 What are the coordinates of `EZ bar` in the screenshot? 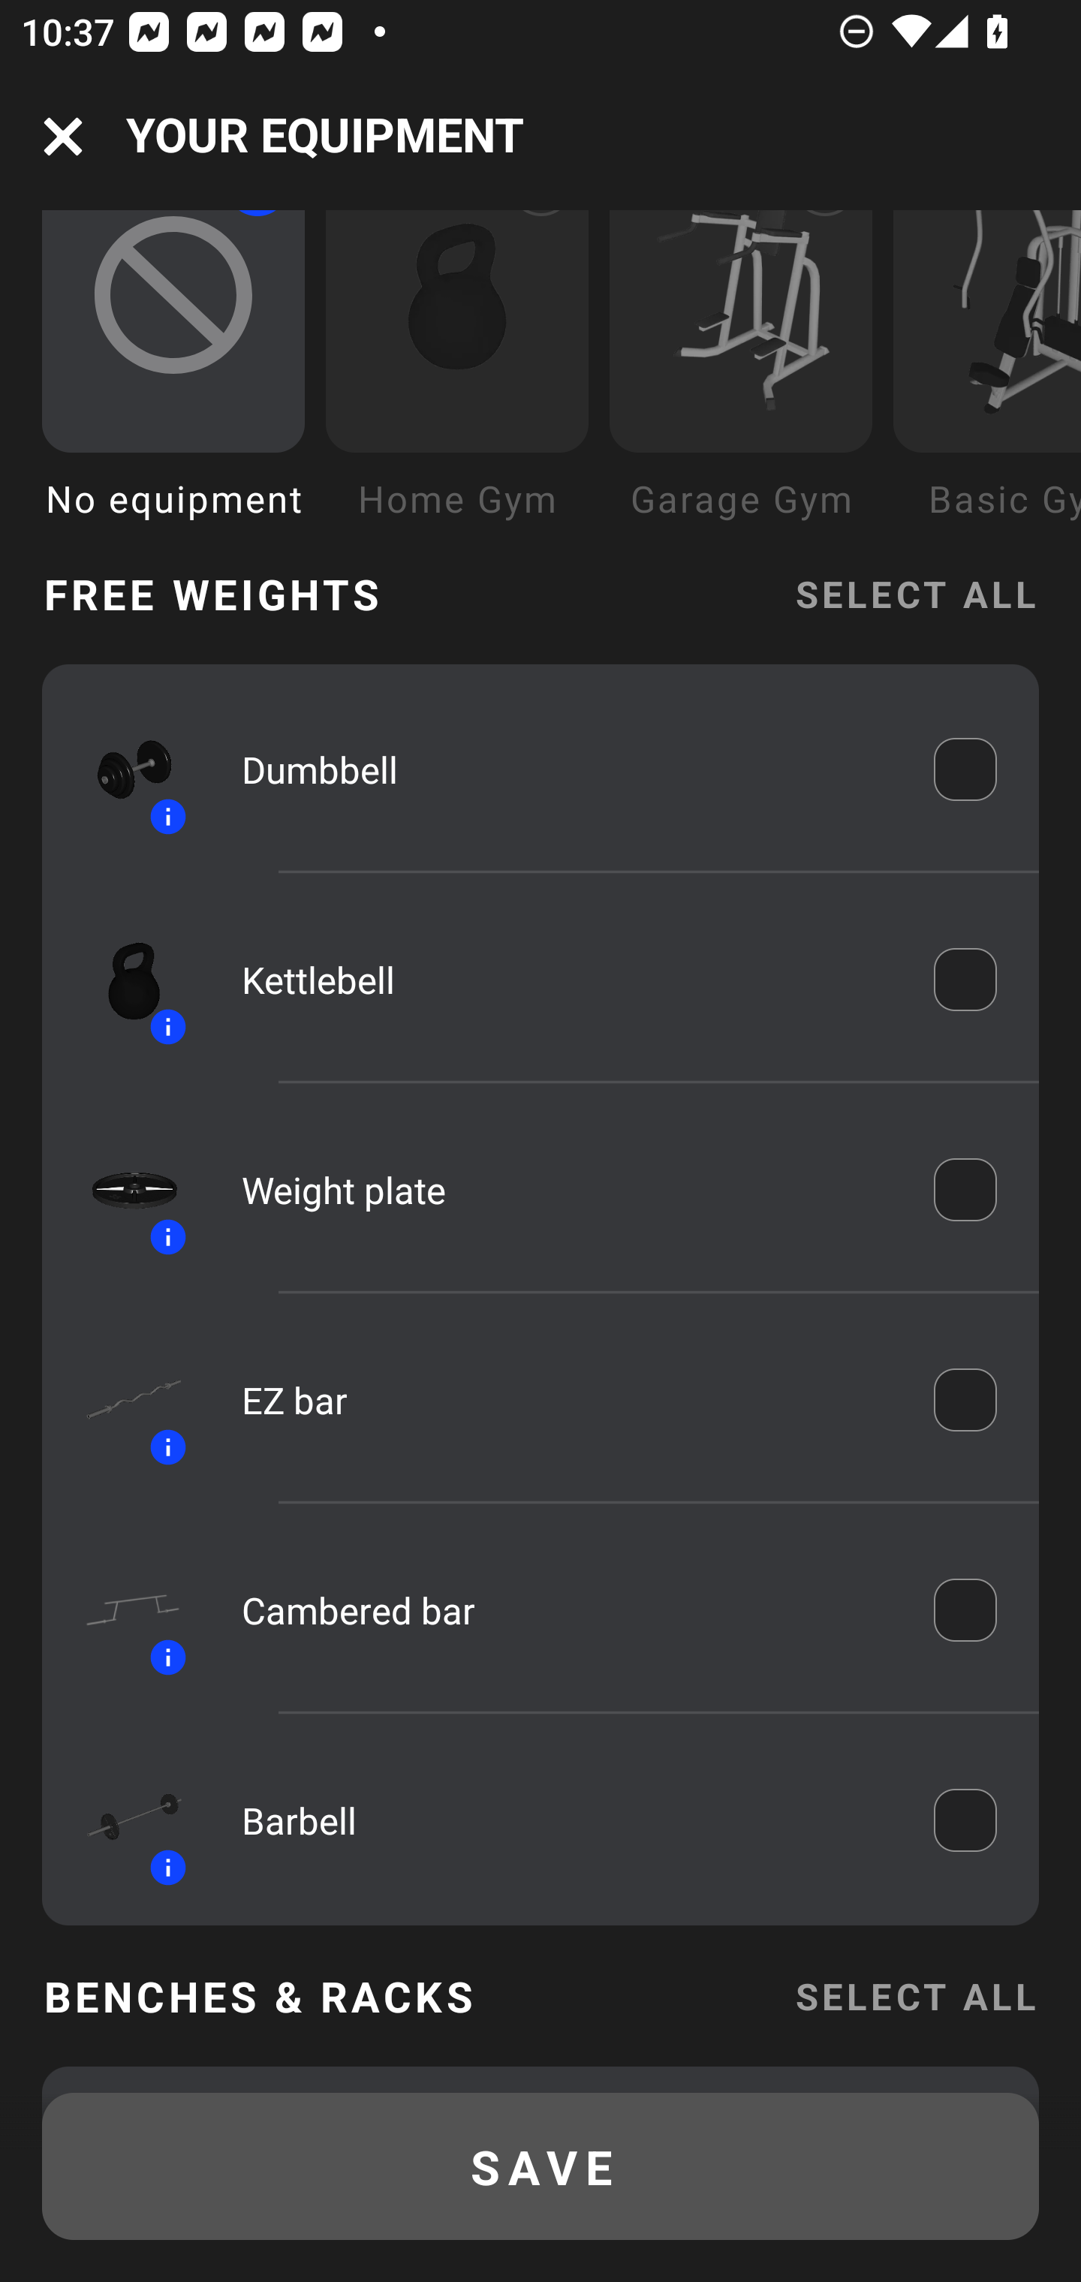 It's located at (567, 1399).